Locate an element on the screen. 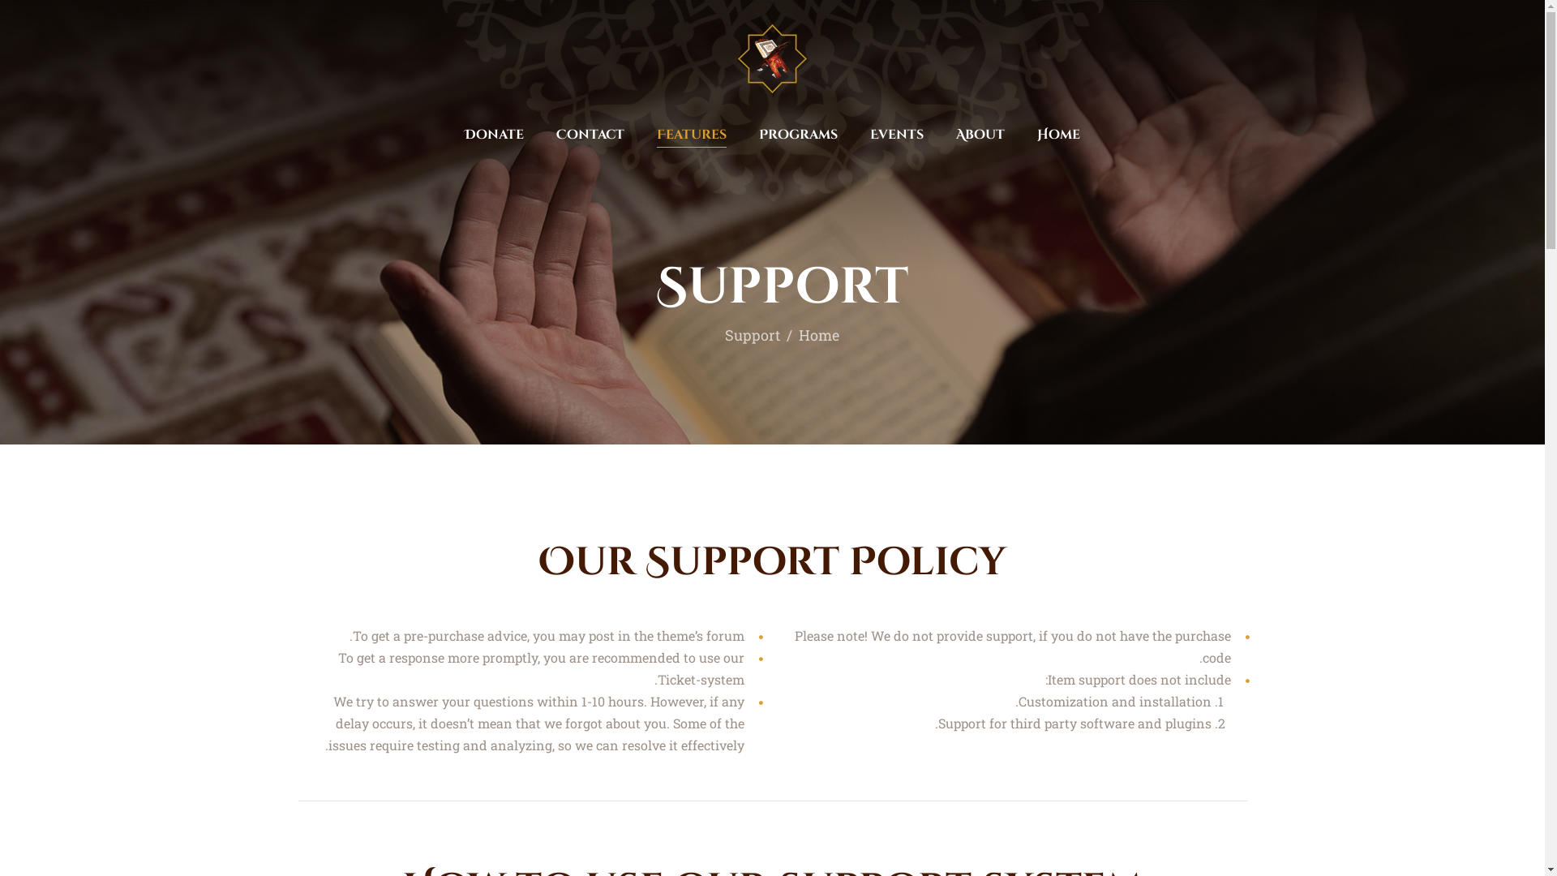 The image size is (1557, 876). Contact is located at coordinates (590, 135).